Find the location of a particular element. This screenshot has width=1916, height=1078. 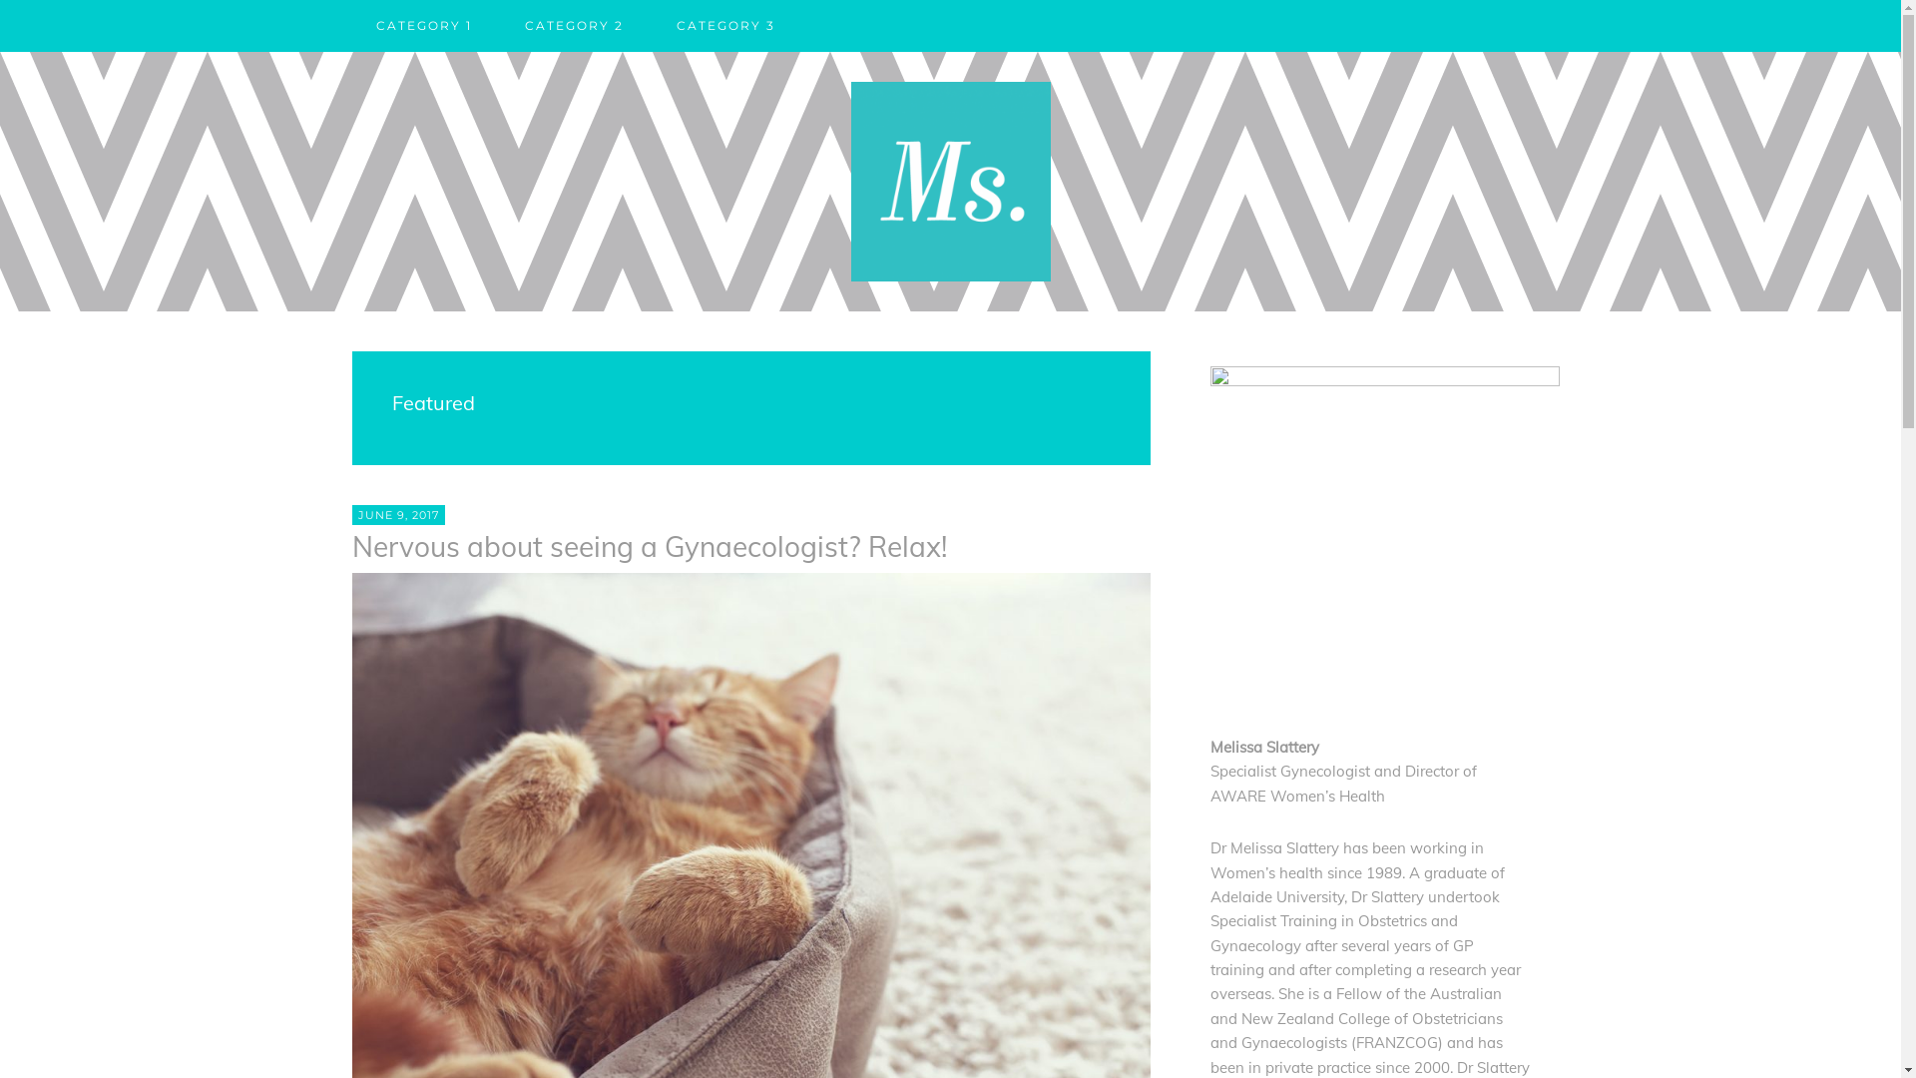

CATEGORY 1 is located at coordinates (423, 26).